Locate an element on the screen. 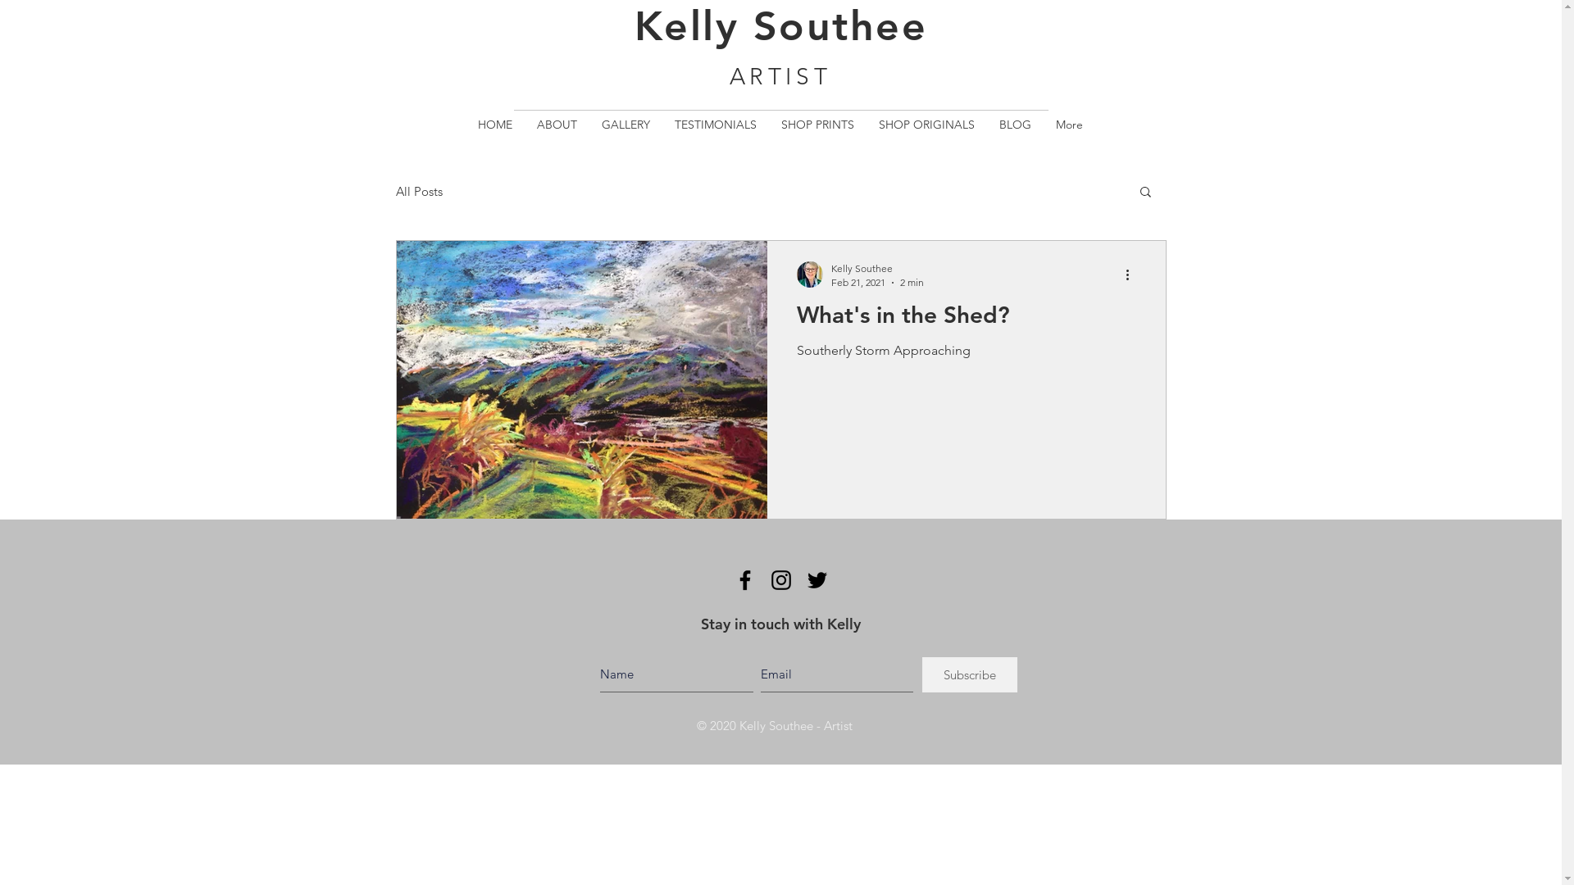 This screenshot has width=1574, height=885. HOME is located at coordinates (495, 138).